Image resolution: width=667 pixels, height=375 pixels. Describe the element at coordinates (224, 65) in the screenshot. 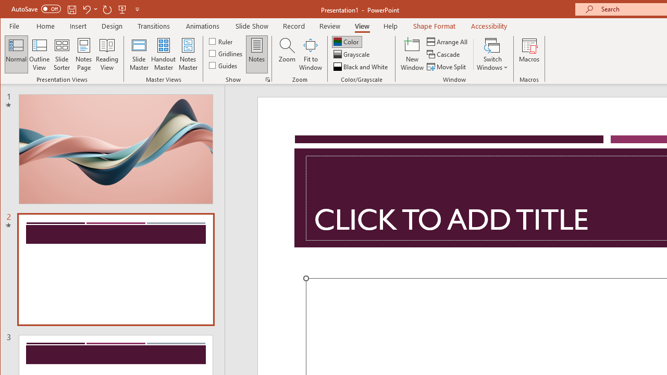

I see `Guides` at that location.